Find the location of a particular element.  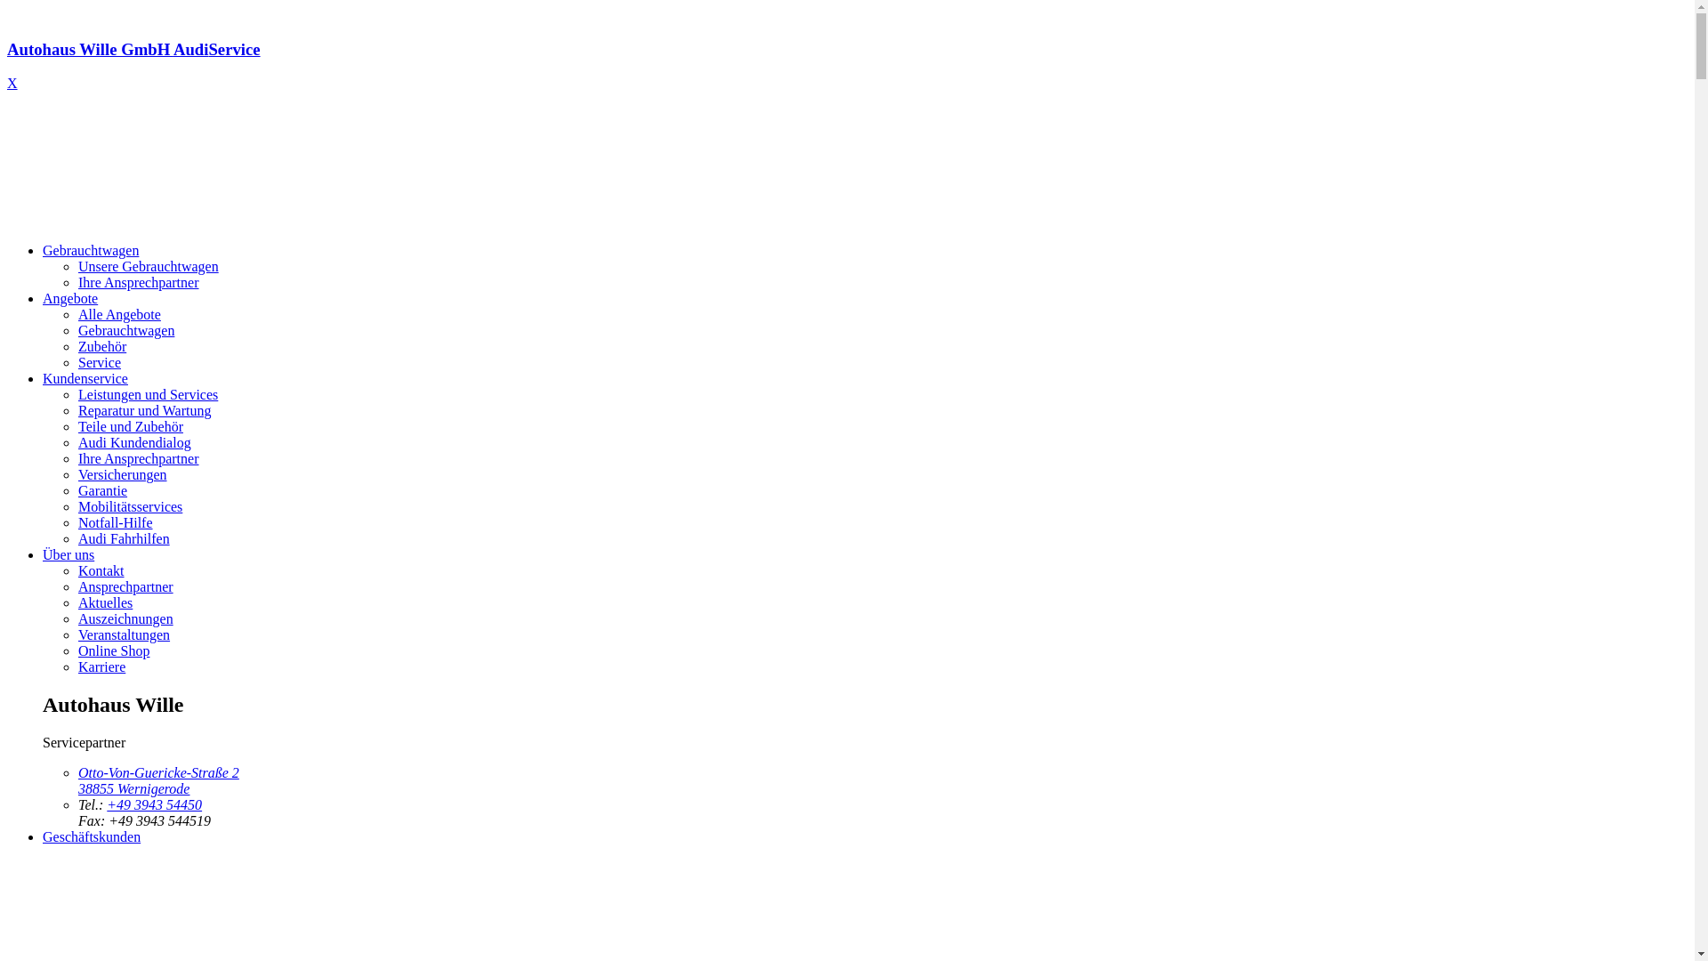

Unsere Gebrauchtwagen is located at coordinates (148, 267).